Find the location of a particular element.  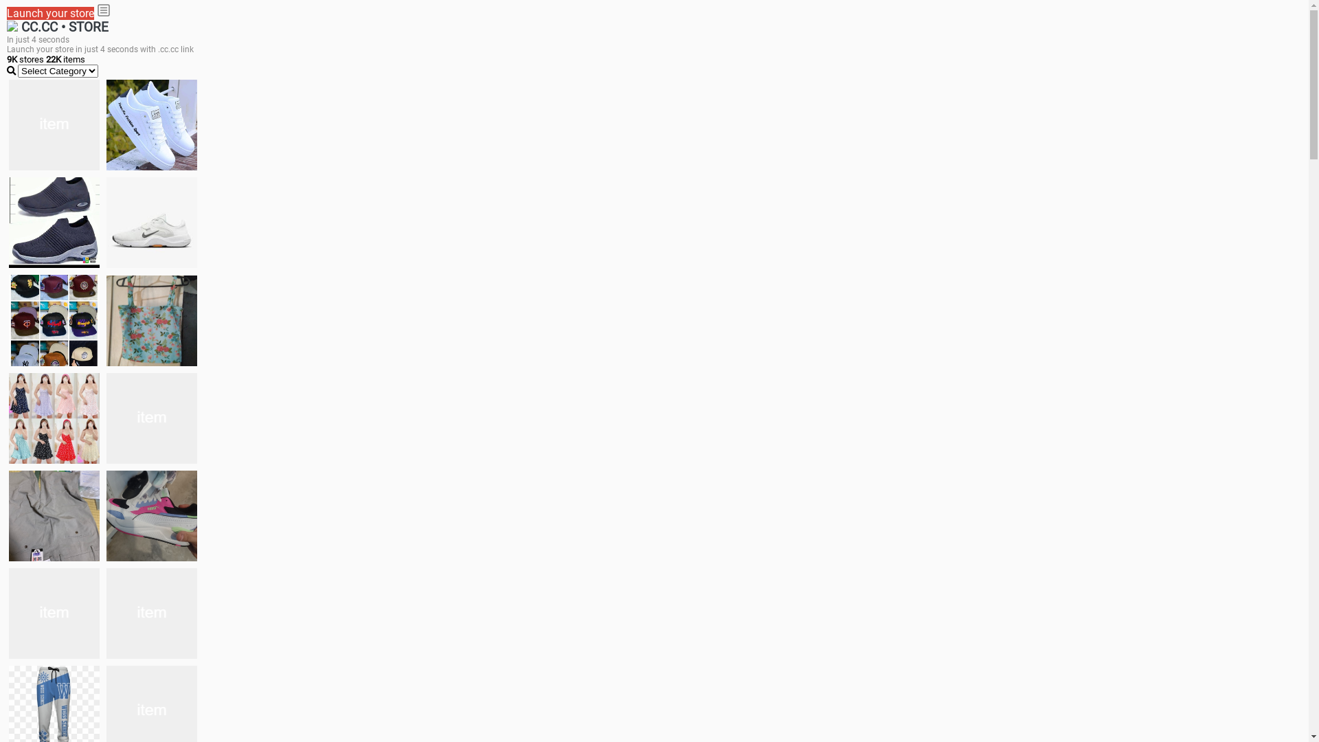

Zapatillas pumas is located at coordinates (152, 515).